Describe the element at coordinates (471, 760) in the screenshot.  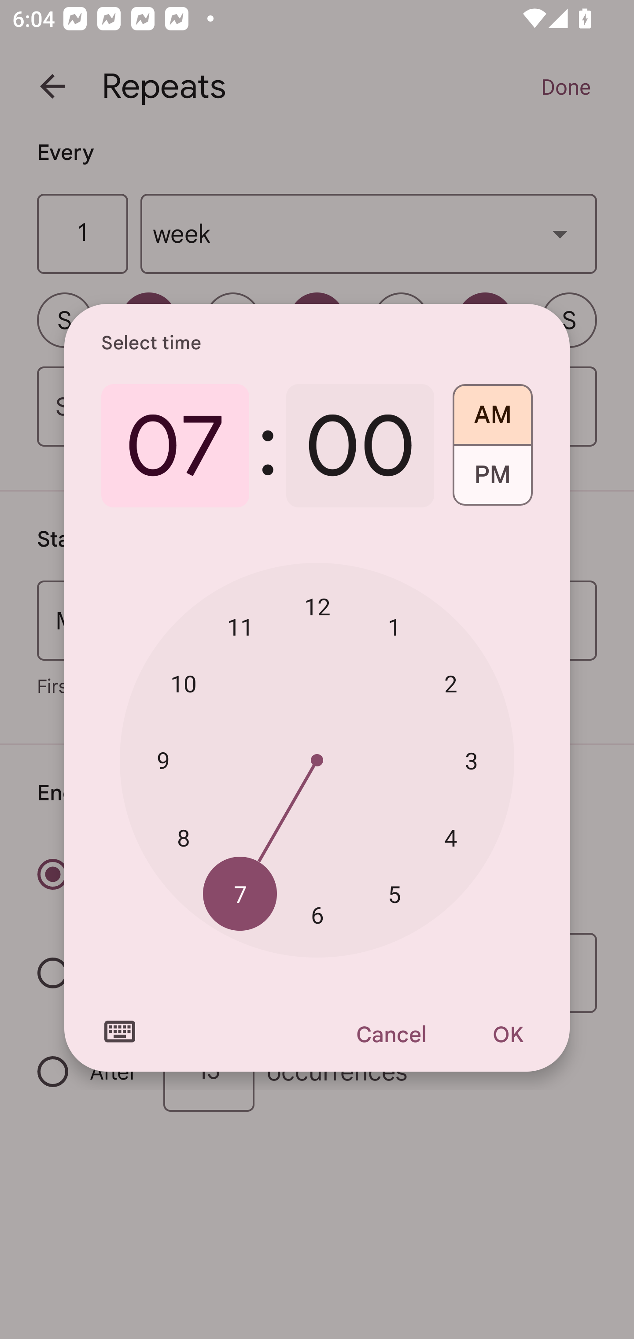
I see `3 3 o'clock` at that location.